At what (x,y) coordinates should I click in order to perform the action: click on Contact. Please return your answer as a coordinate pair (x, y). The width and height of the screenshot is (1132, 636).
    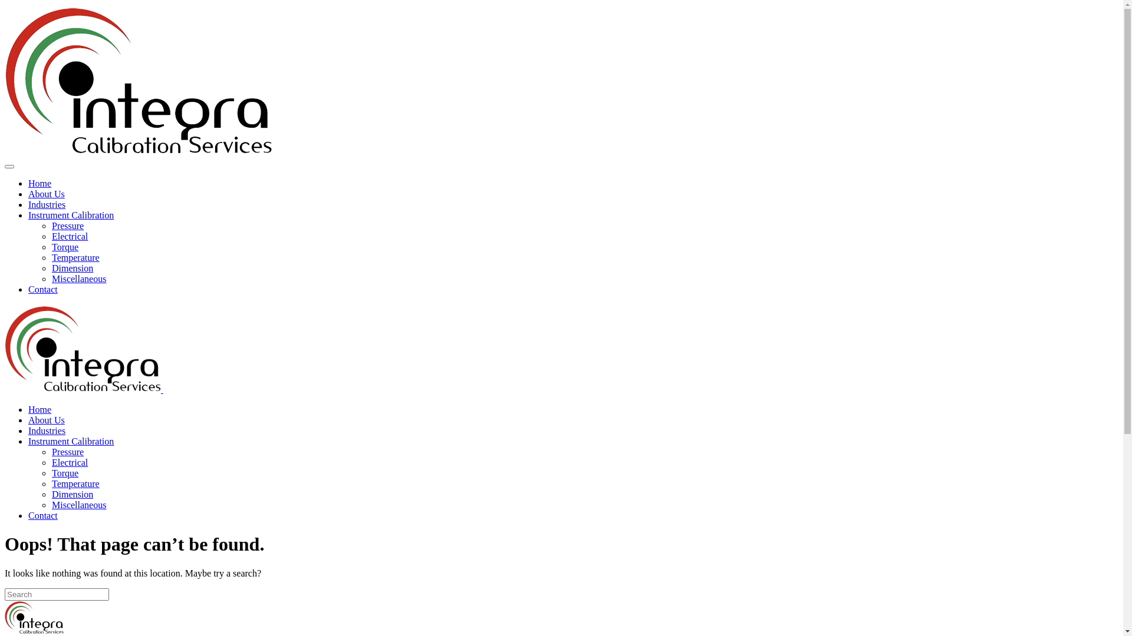
    Looking at the image, I should click on (43, 290).